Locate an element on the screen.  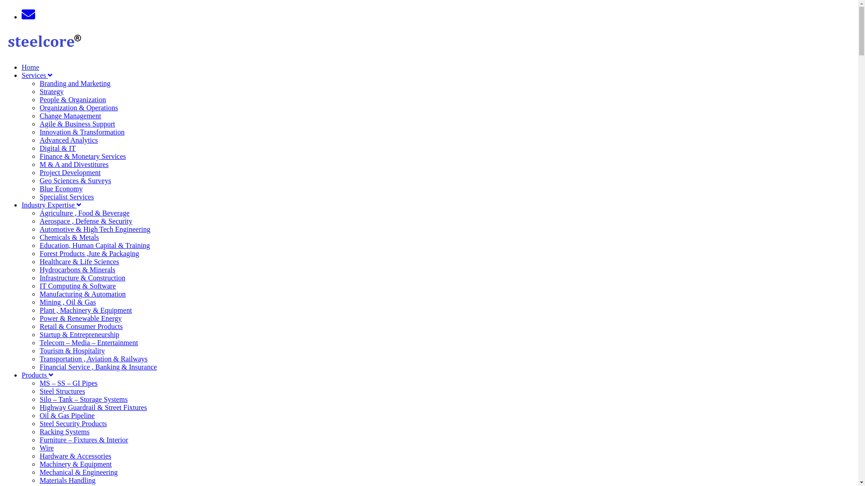
Financial Service , Banking & Insurance is located at coordinates (98, 367).